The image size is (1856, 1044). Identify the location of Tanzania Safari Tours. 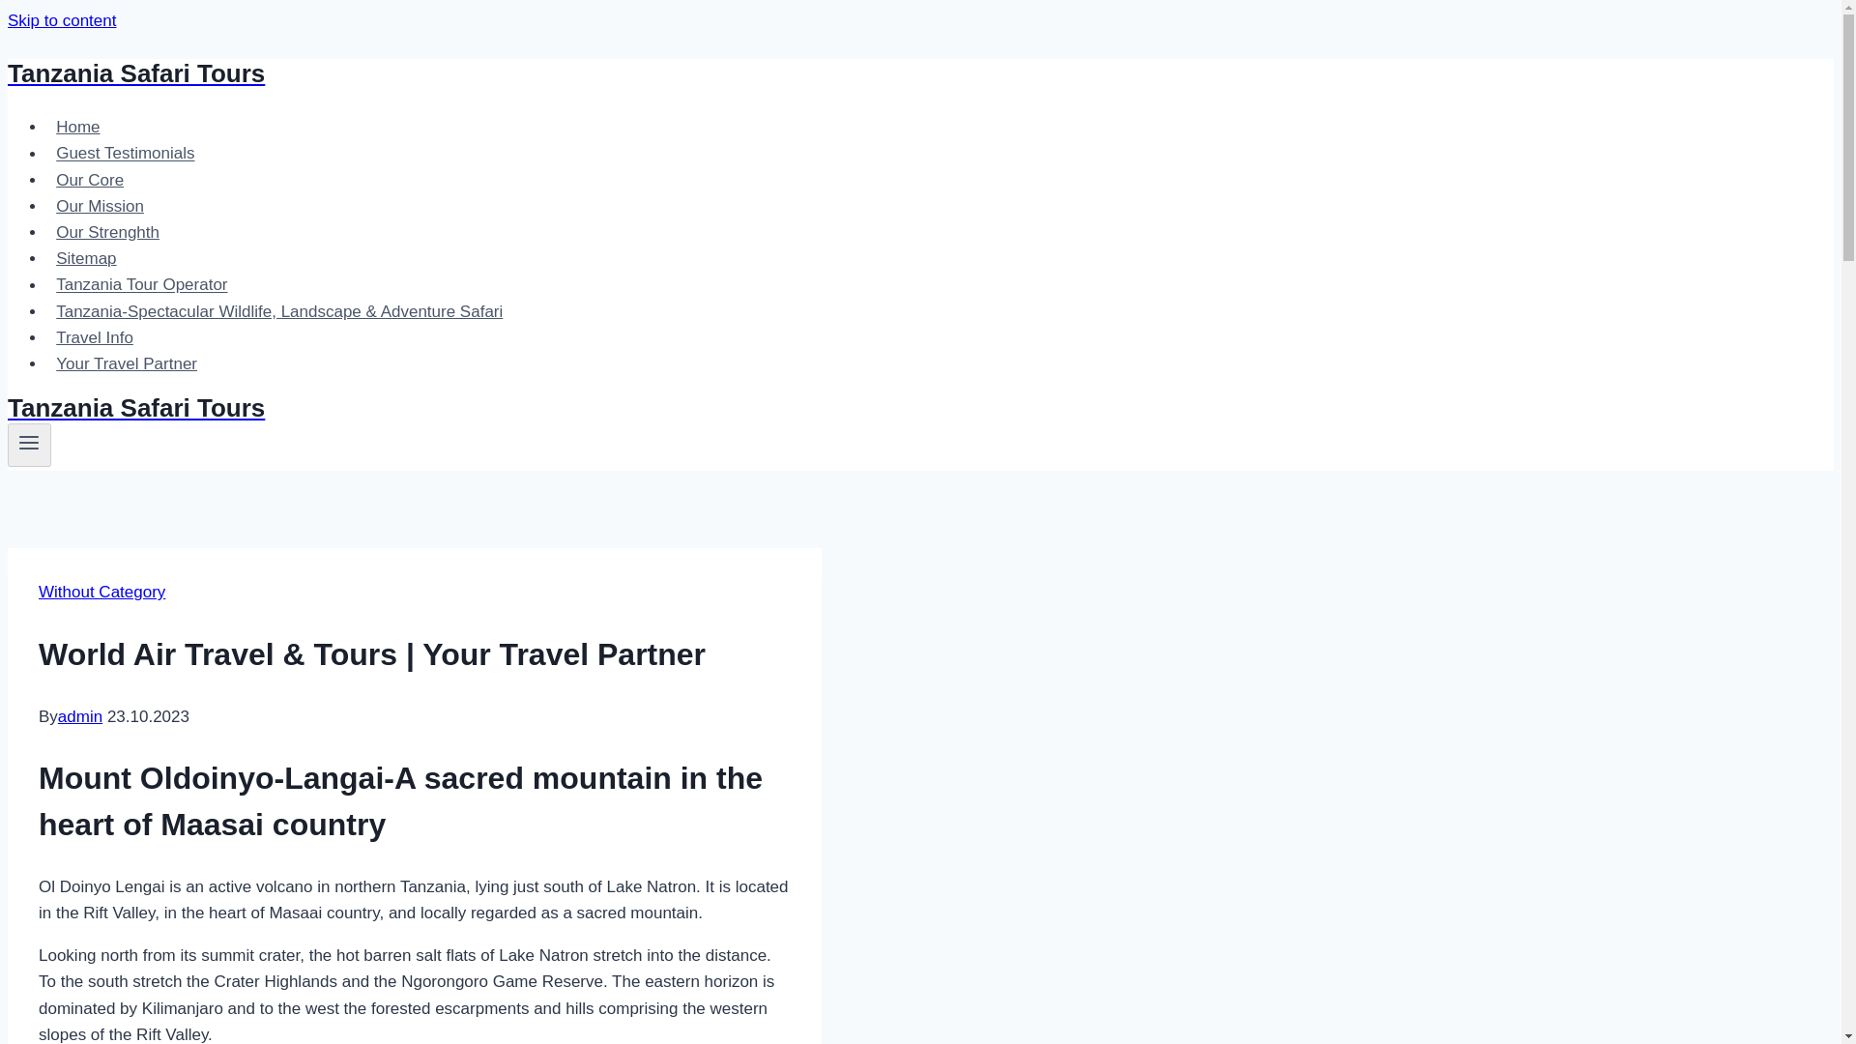
(630, 408).